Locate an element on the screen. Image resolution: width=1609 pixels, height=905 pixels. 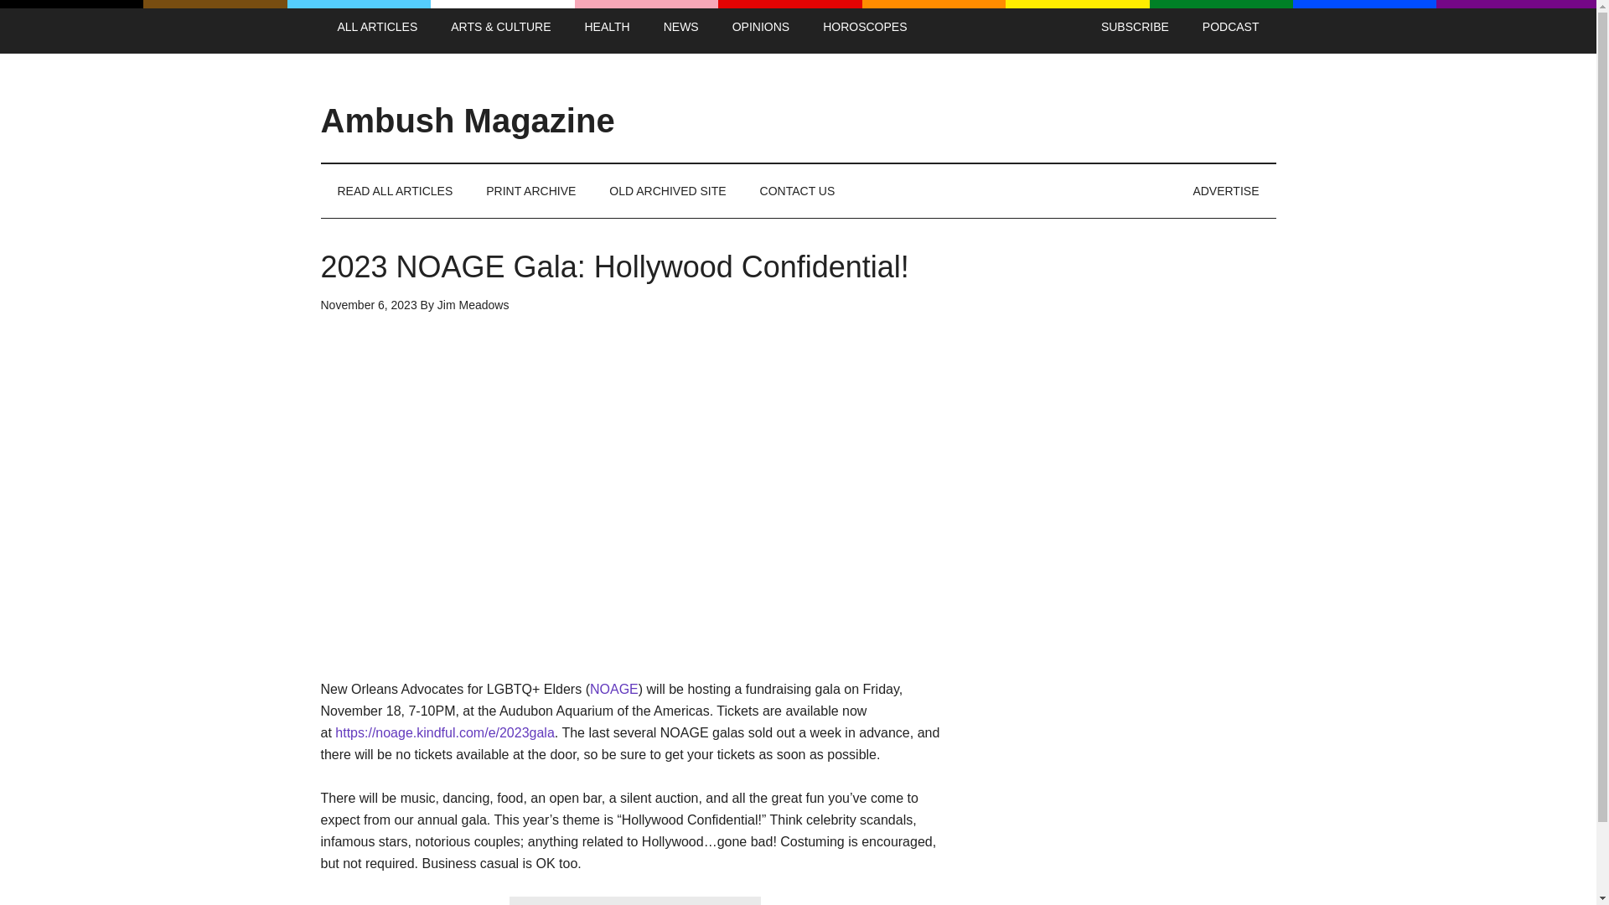
NEWS is located at coordinates (680, 27).